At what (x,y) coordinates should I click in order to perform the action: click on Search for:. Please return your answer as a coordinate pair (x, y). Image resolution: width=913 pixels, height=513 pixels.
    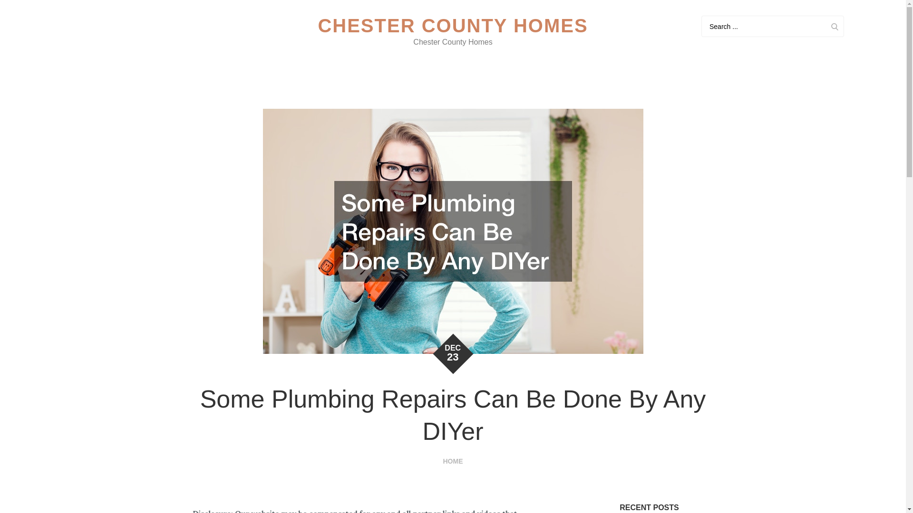
    Looking at the image, I should click on (772, 26).